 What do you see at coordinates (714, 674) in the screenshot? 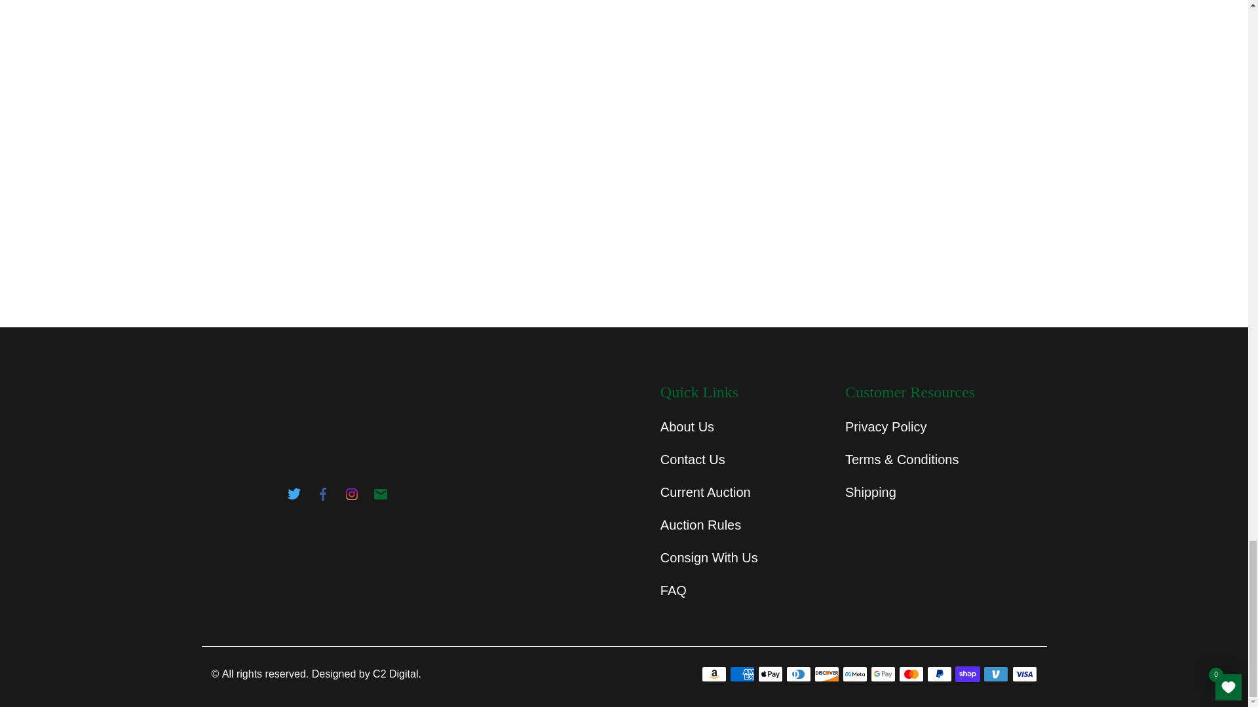
I see `Amazon` at bounding box center [714, 674].